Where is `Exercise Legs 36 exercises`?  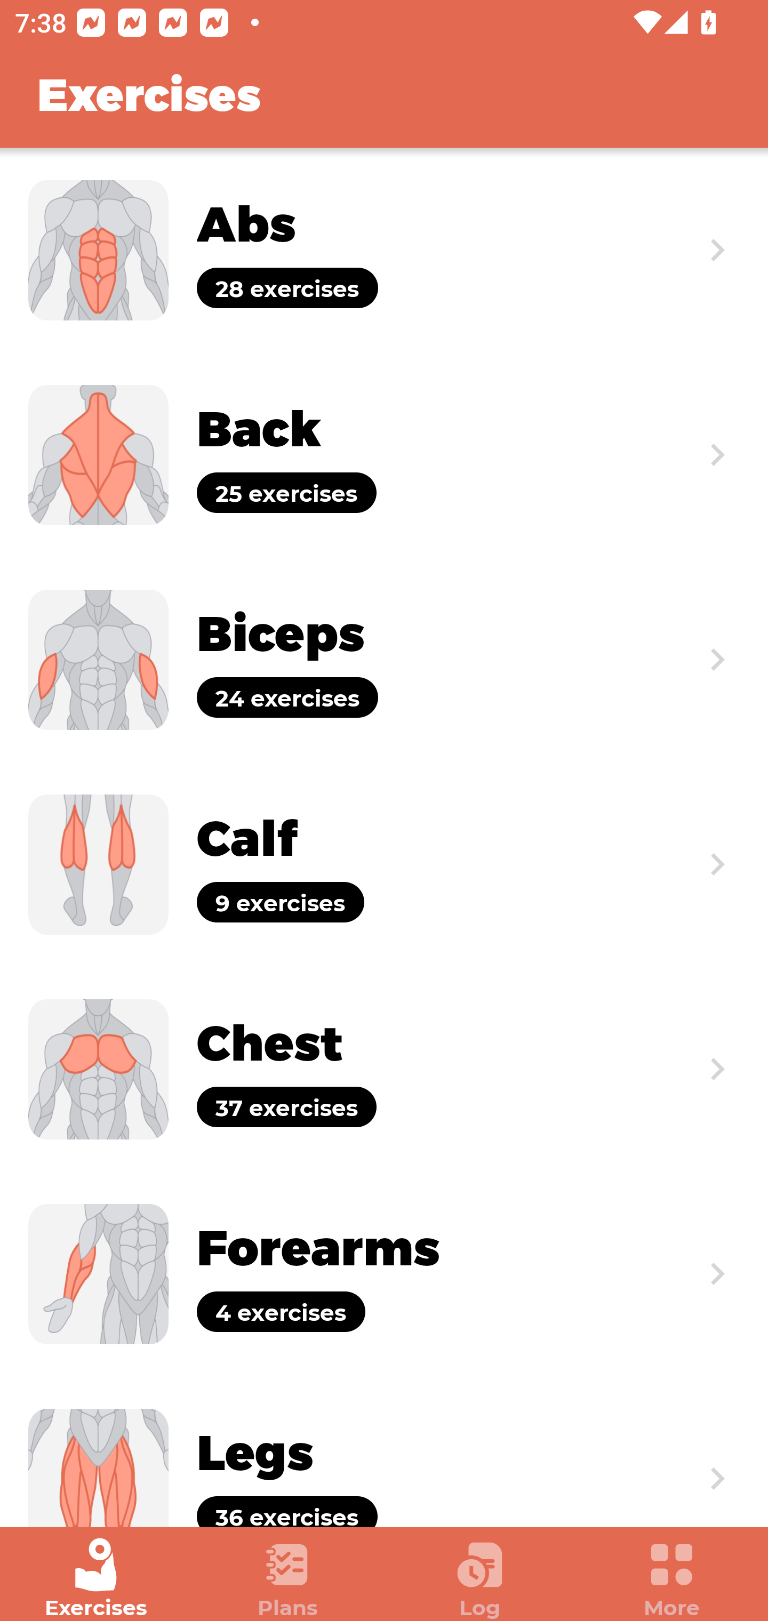 Exercise Legs 36 exercises is located at coordinates (384, 1451).